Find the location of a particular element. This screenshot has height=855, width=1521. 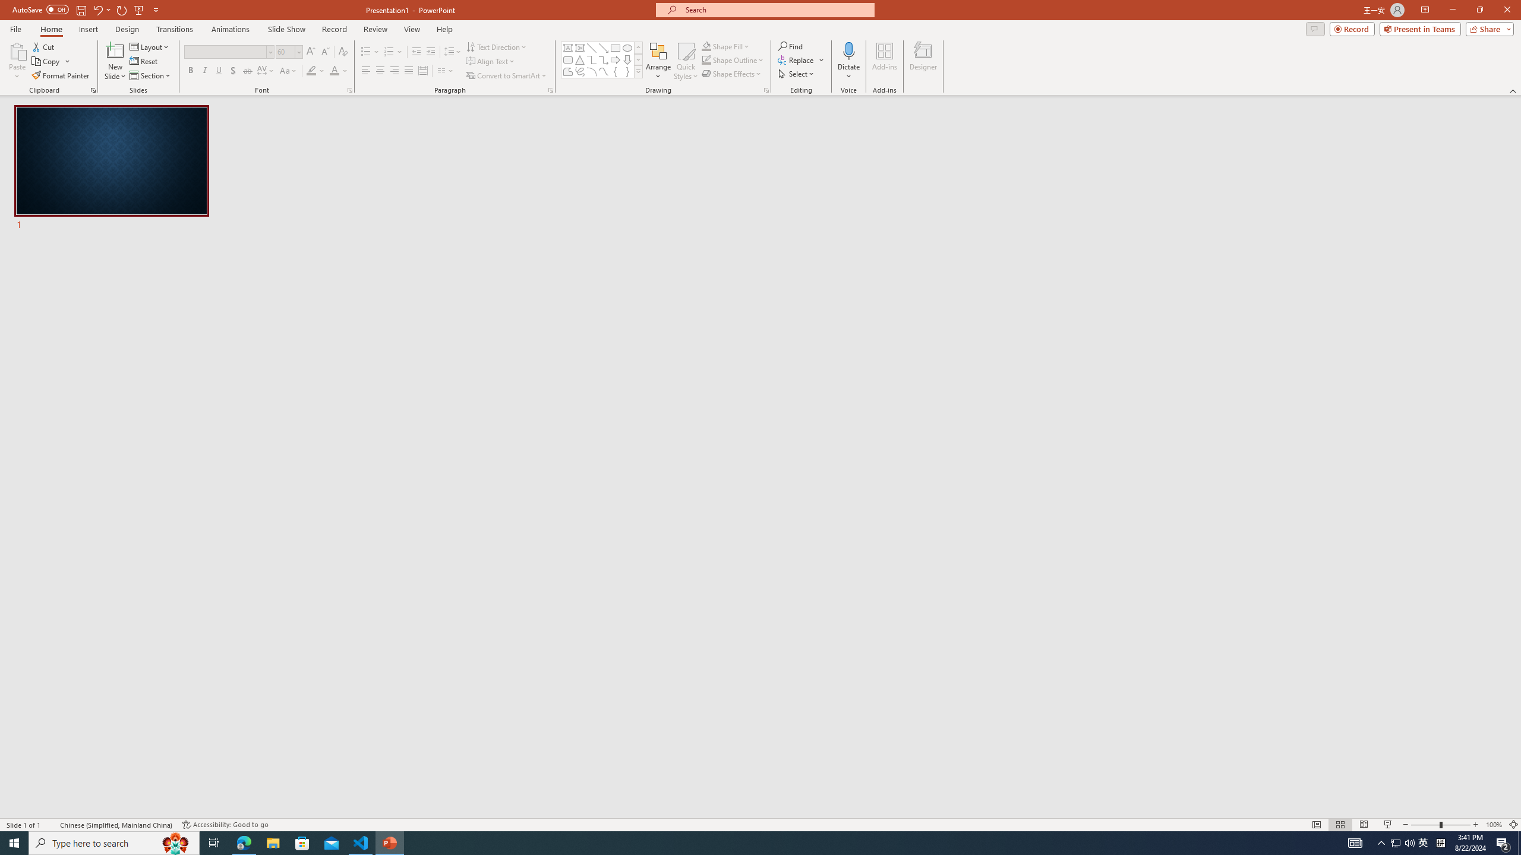

Left Brace is located at coordinates (616, 71).